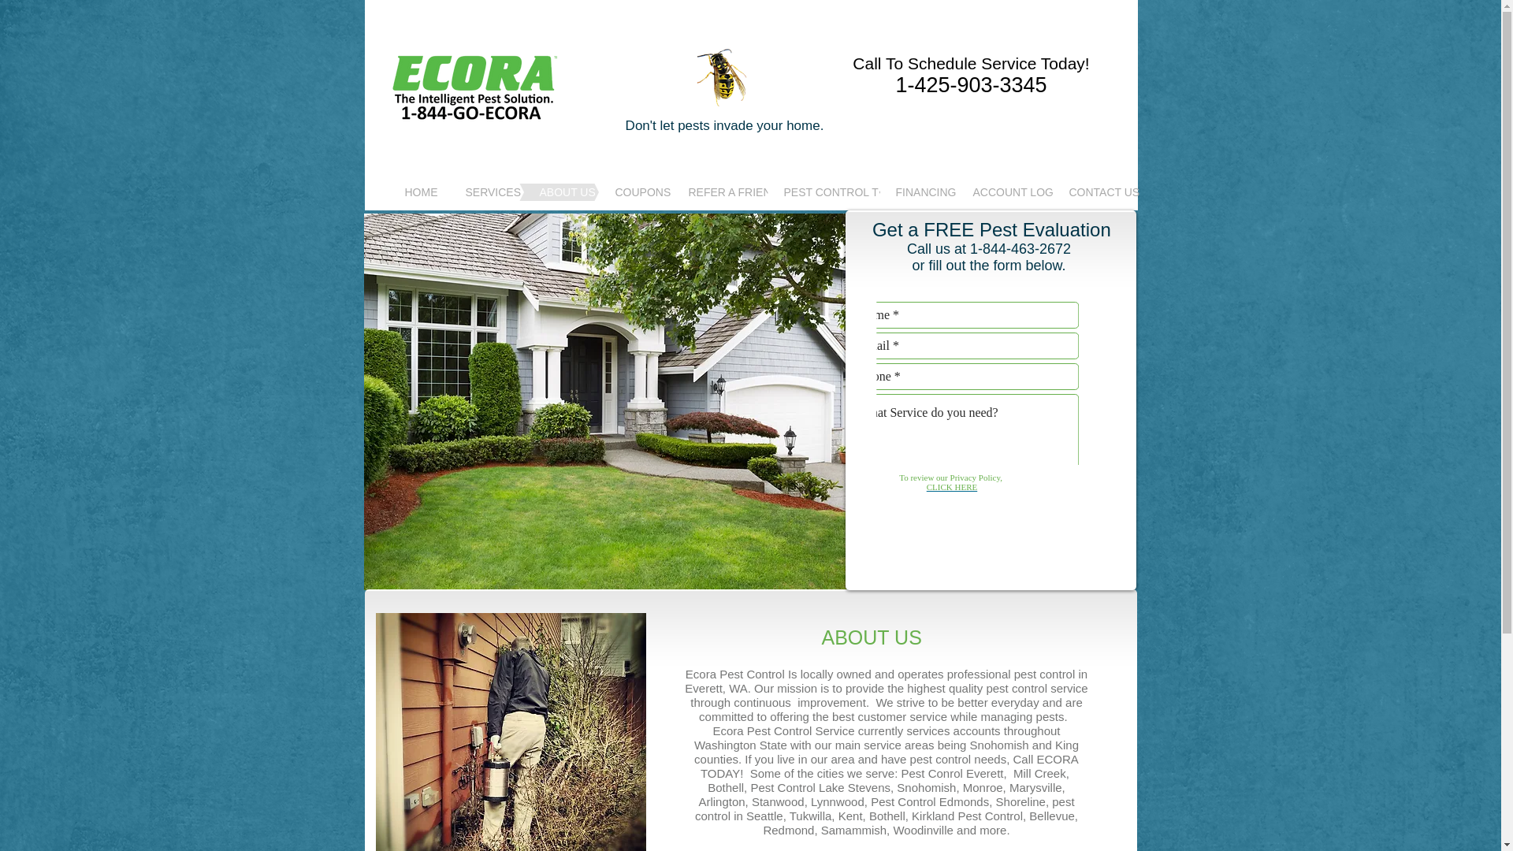 The image size is (1513, 851). Describe the element at coordinates (533, 192) in the screenshot. I see `ABOUT US` at that location.